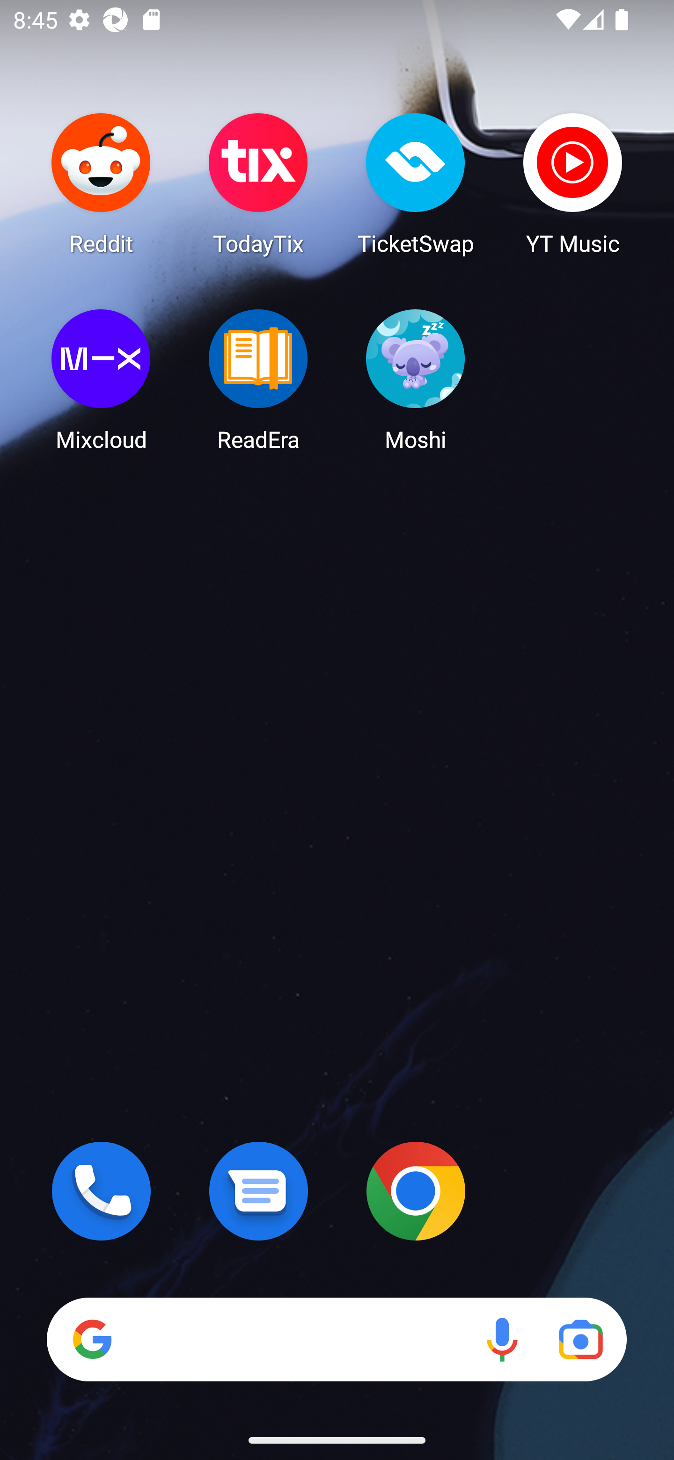  I want to click on TicketSwap, so click(416, 183).